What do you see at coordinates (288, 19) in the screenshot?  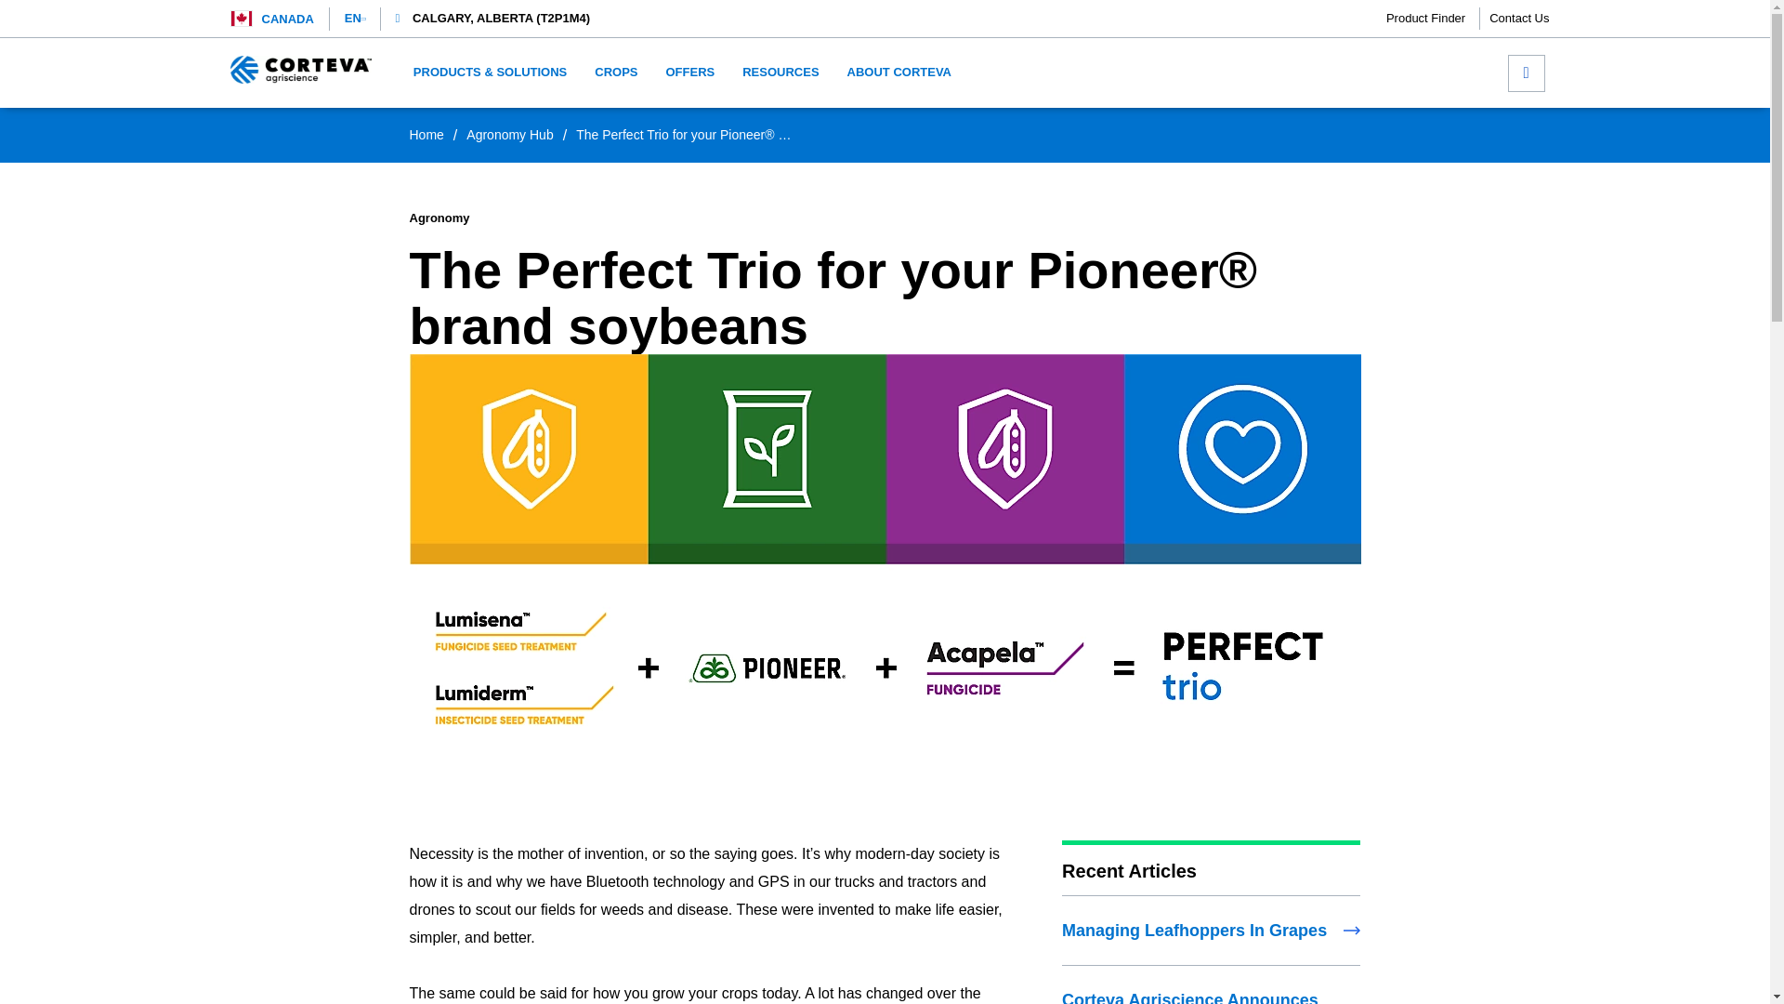 I see `CANADA` at bounding box center [288, 19].